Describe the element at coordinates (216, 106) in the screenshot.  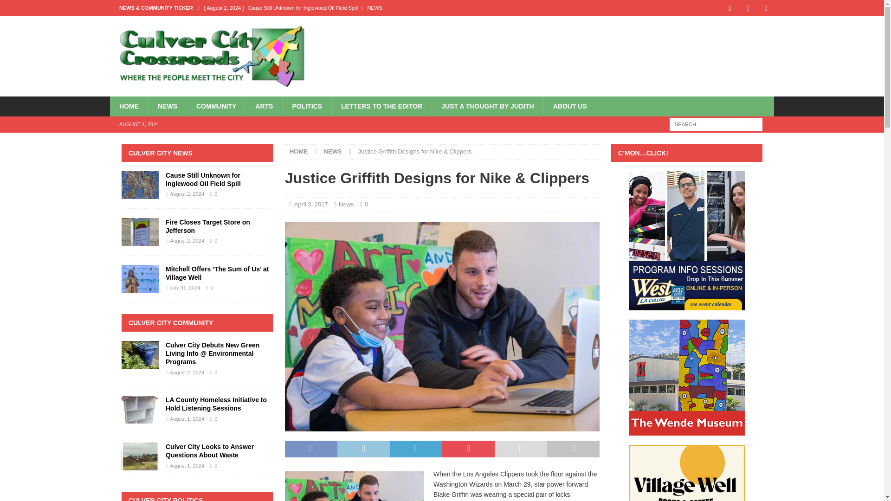
I see `COMMUNITY` at that location.